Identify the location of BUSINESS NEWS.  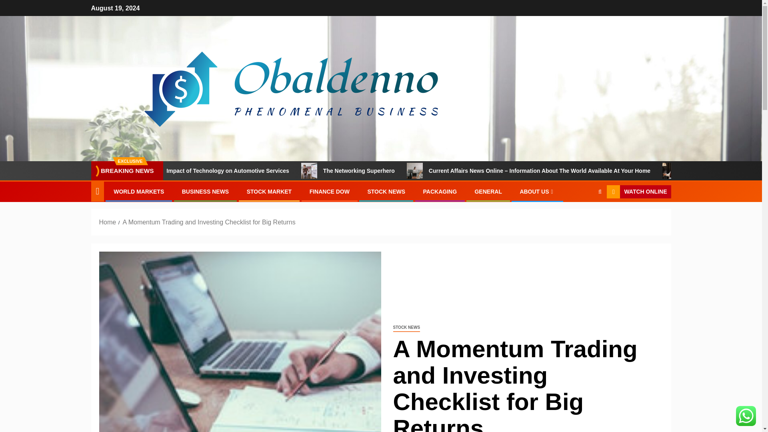
(206, 191).